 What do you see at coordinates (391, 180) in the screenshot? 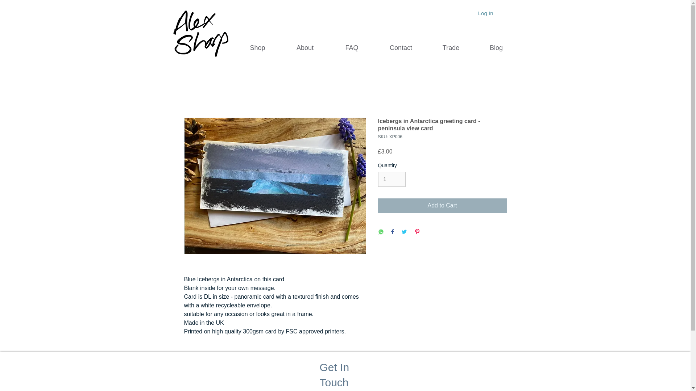
I see `1` at bounding box center [391, 180].